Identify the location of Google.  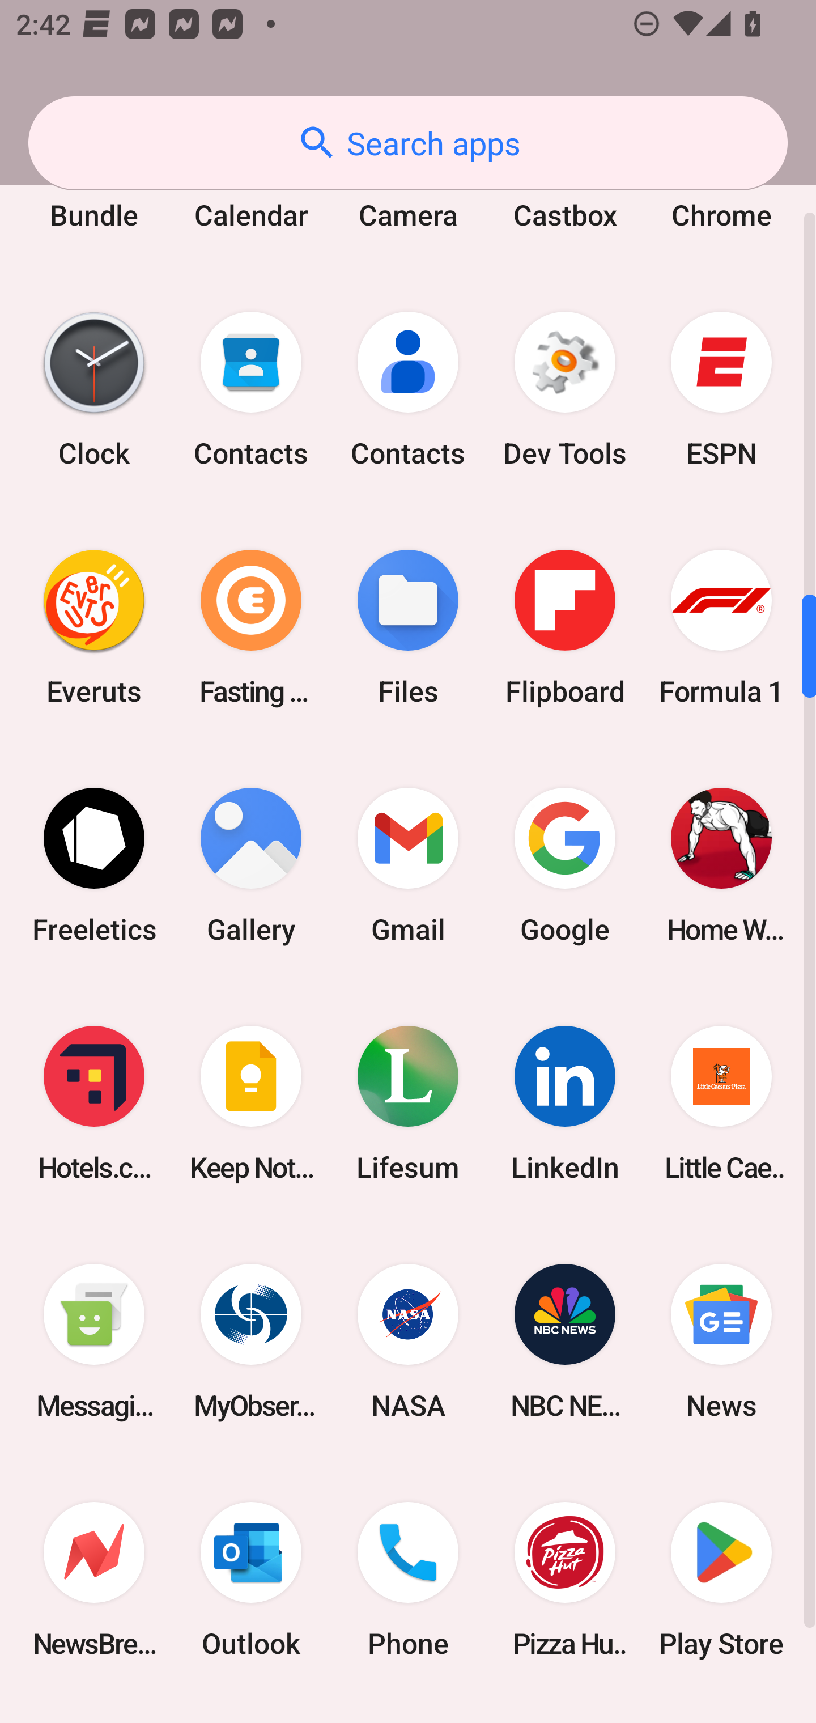
(564, 865).